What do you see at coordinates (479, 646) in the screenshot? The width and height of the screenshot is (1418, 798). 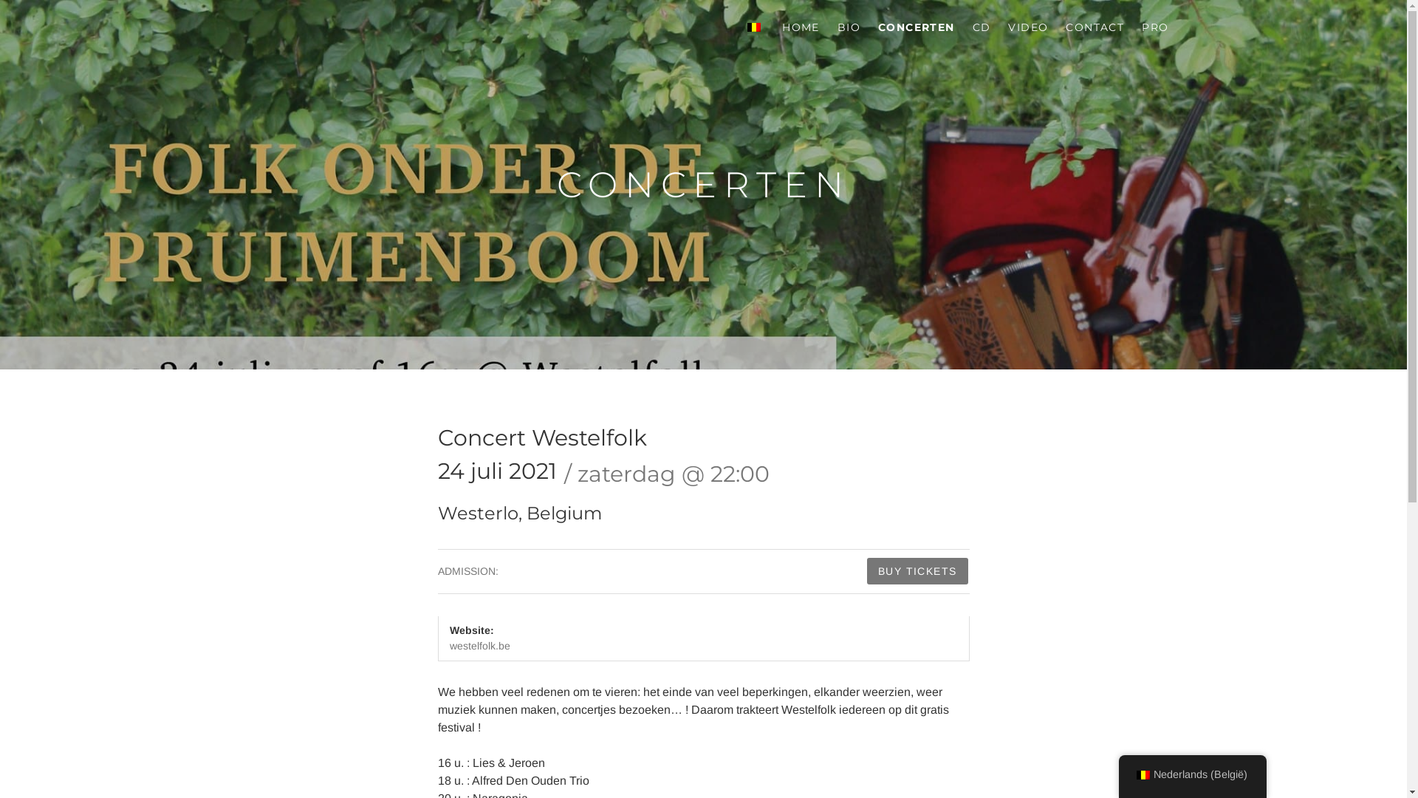 I see `westelfolk.be` at bounding box center [479, 646].